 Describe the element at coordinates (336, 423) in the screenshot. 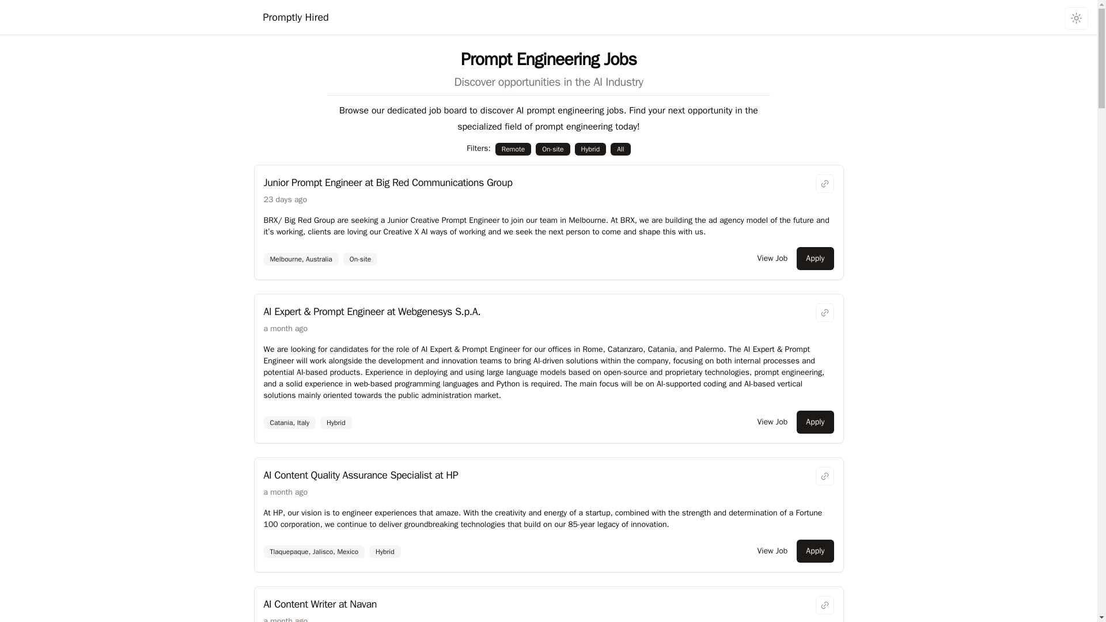

I see `Hybrid` at that location.